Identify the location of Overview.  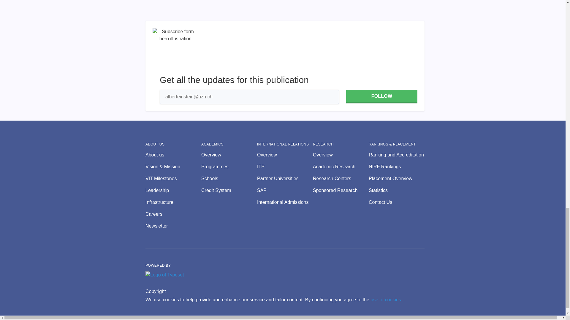
(229, 155).